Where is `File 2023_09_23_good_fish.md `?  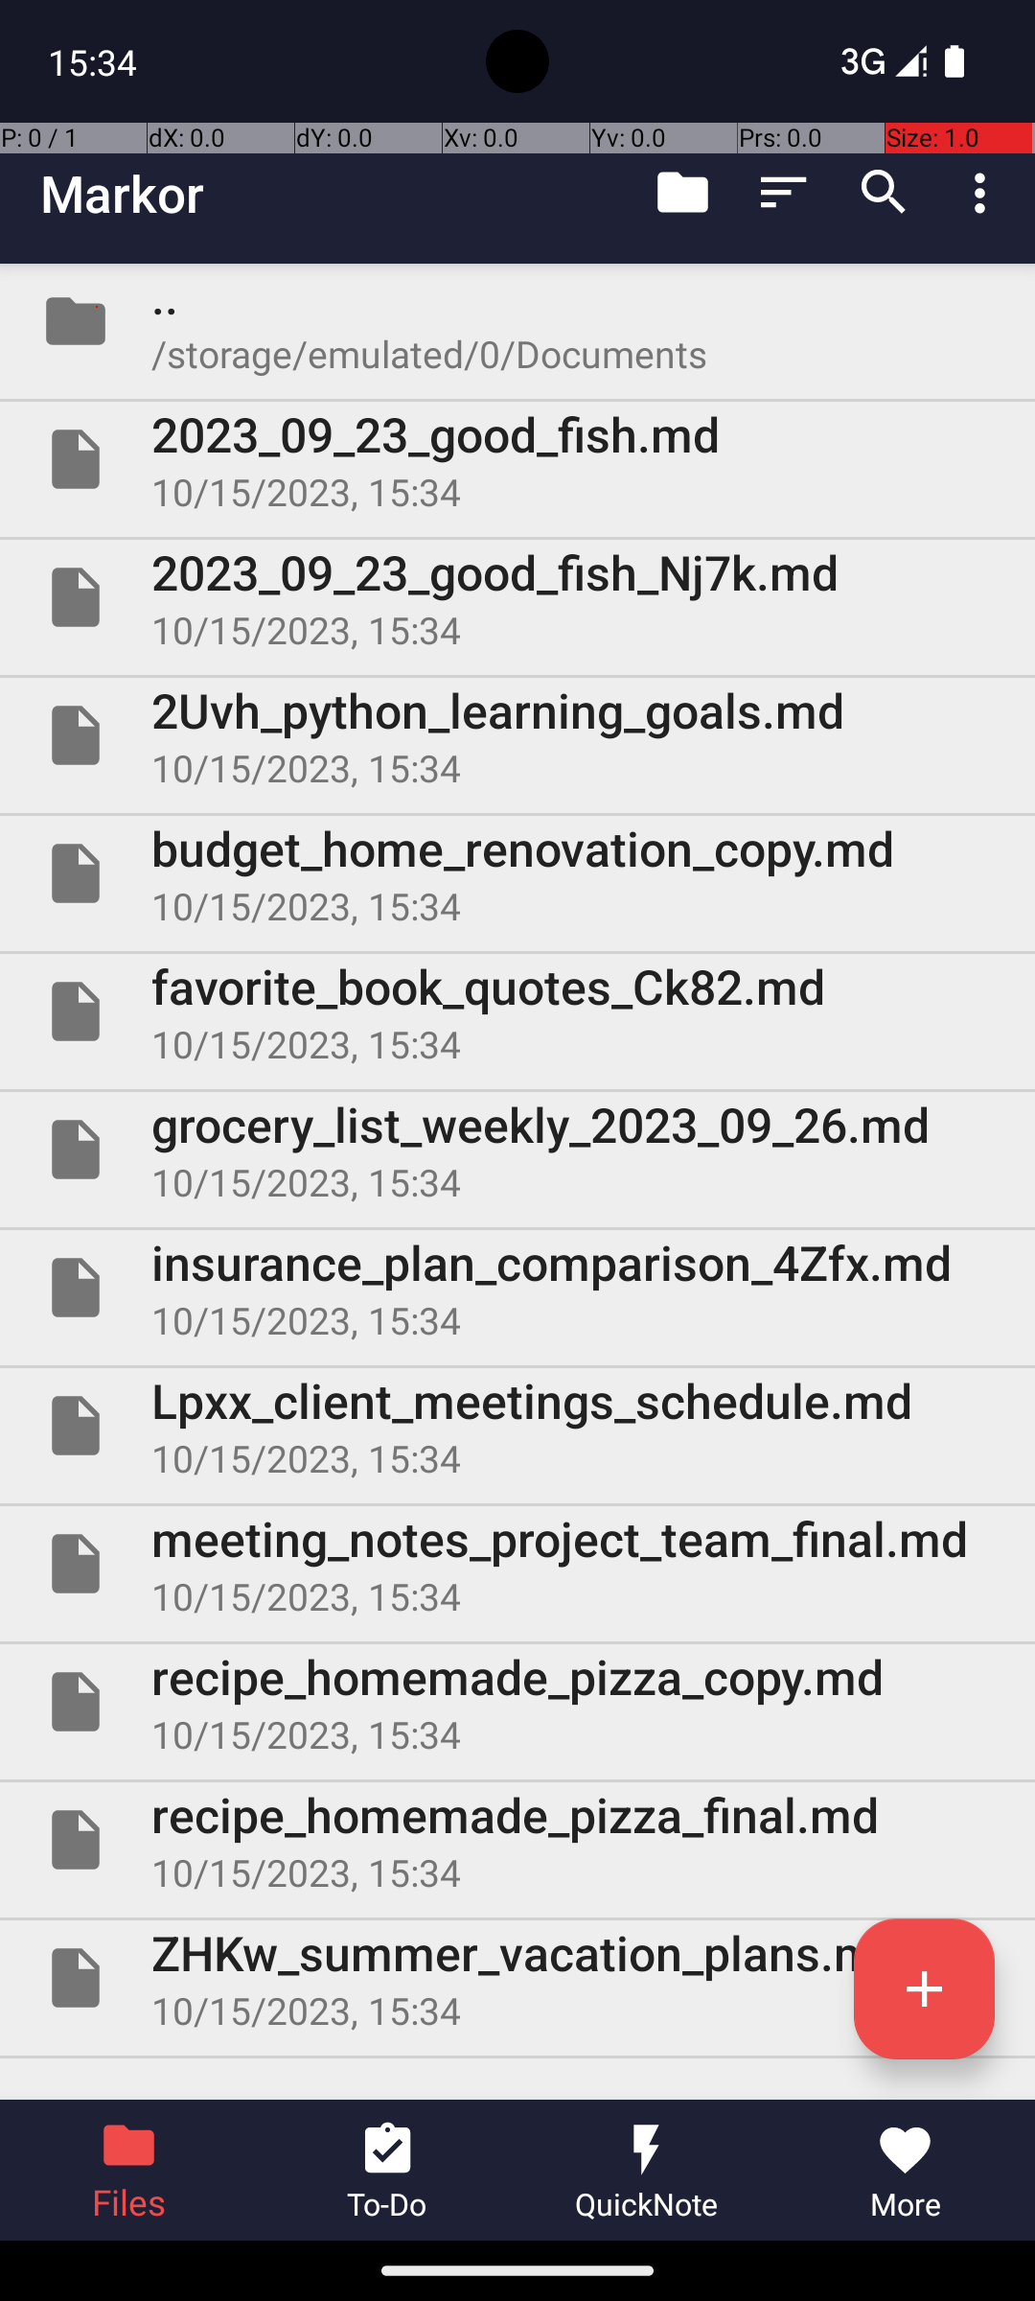 File 2023_09_23_good_fish.md  is located at coordinates (517, 459).